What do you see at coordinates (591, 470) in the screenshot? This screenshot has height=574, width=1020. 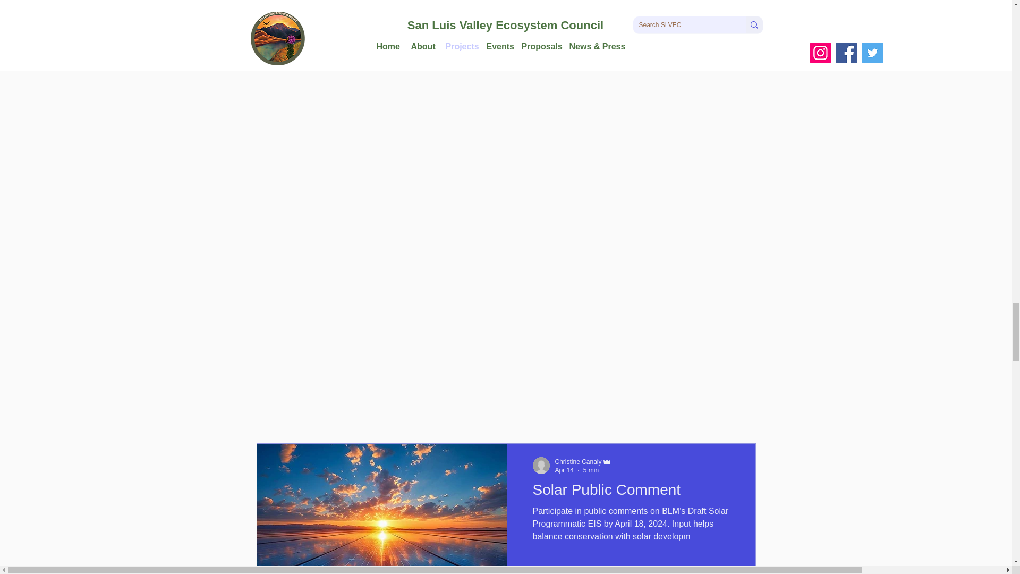 I see `5 min` at bounding box center [591, 470].